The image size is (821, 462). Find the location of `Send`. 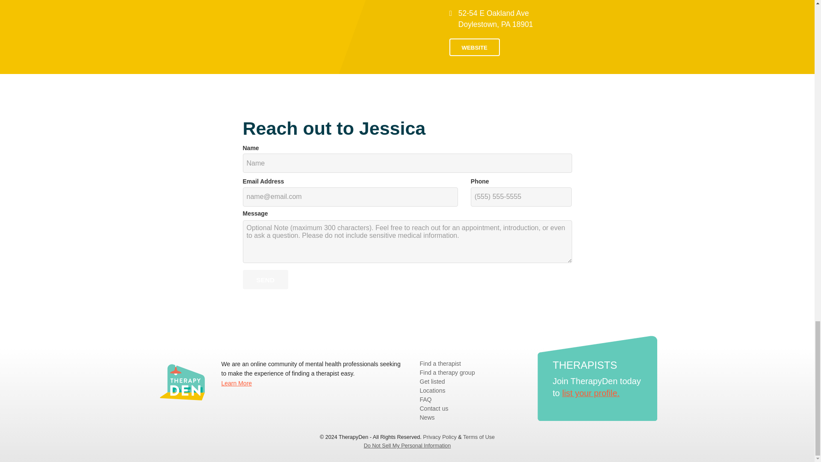

Send is located at coordinates (265, 279).